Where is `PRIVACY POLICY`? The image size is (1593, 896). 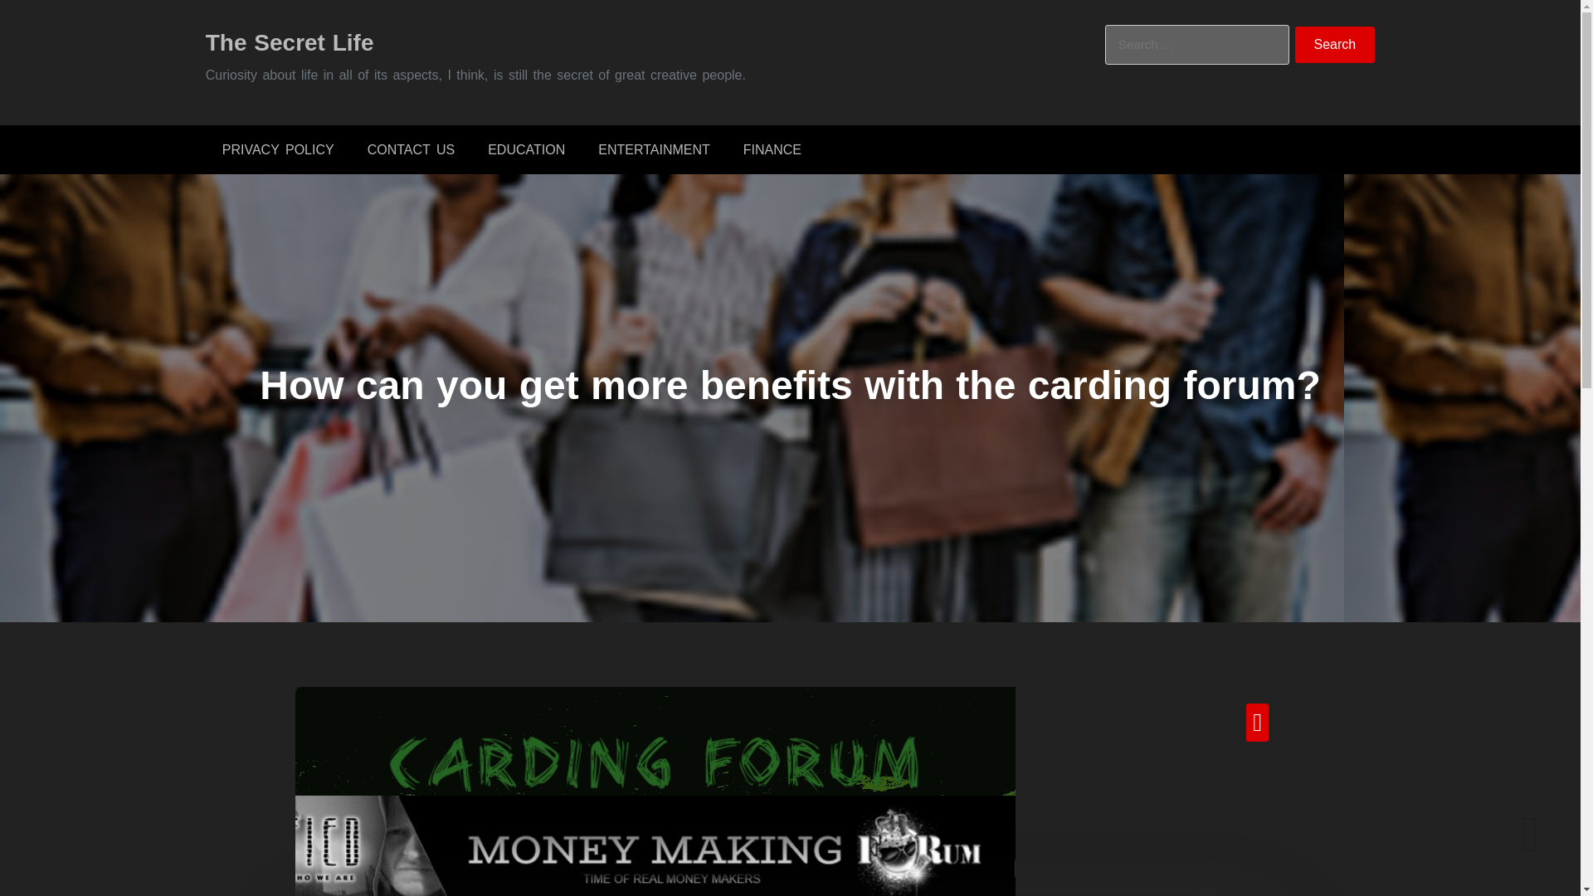 PRIVACY POLICY is located at coordinates (277, 149).